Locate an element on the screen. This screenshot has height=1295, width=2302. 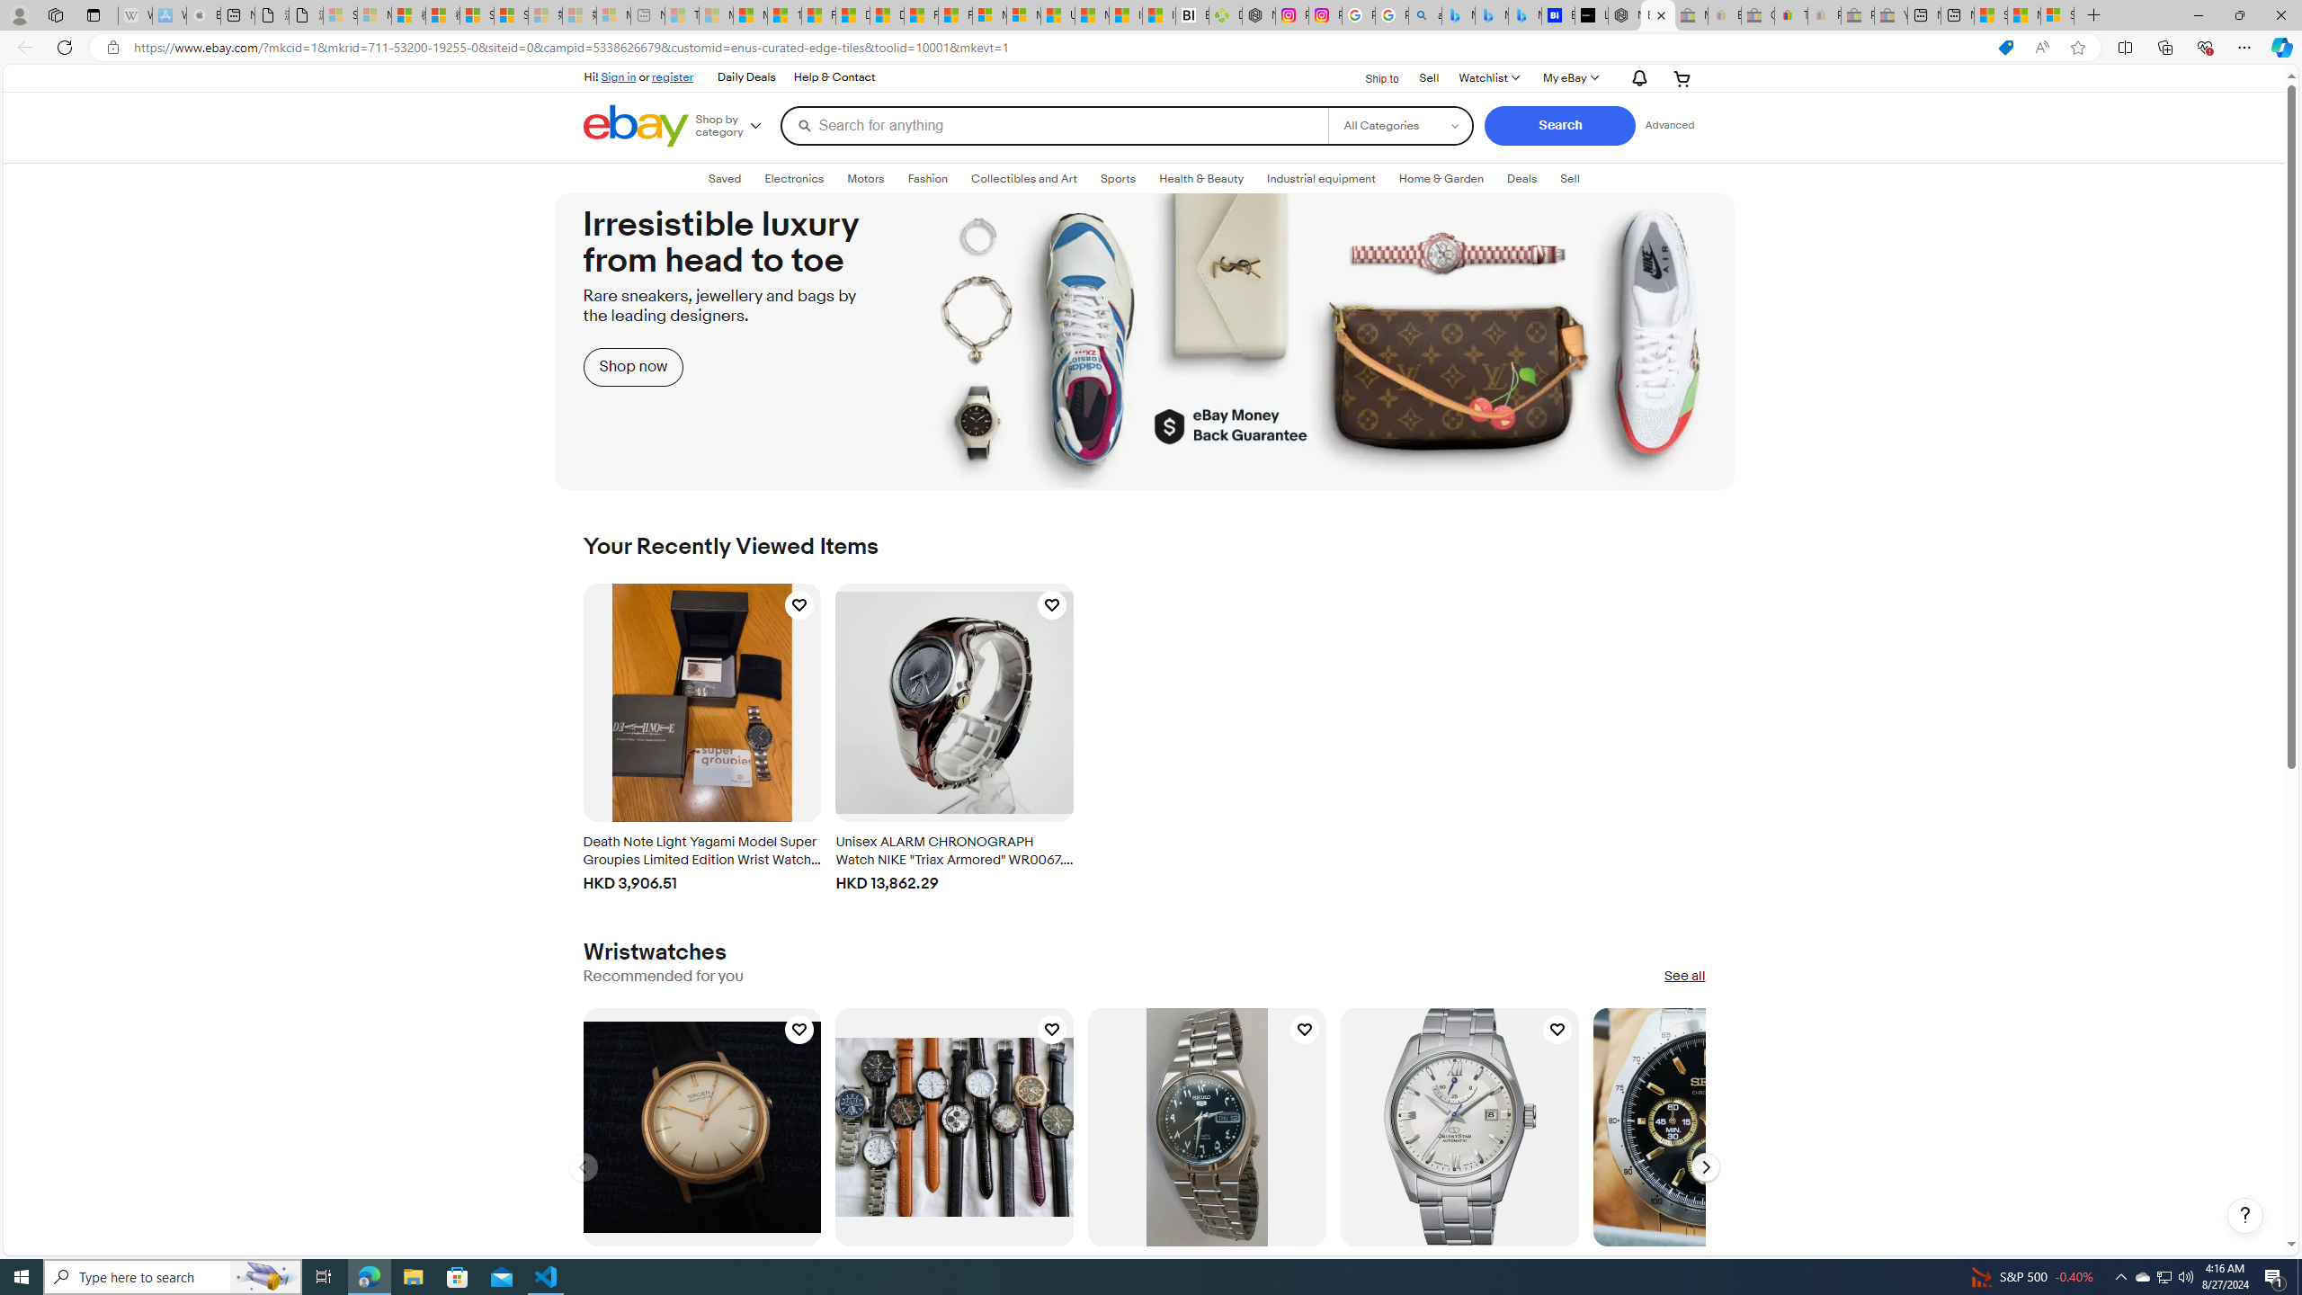
Wristwatches is located at coordinates (655, 951).